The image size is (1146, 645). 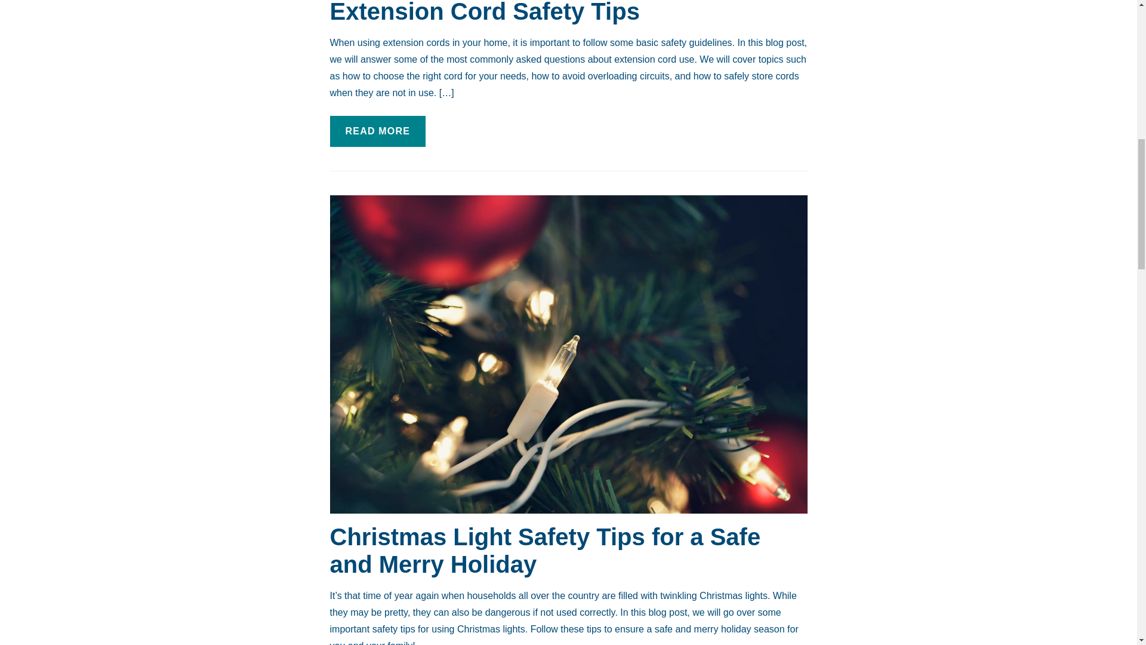 I want to click on Extension Cord Safety Tips, so click(x=485, y=12).